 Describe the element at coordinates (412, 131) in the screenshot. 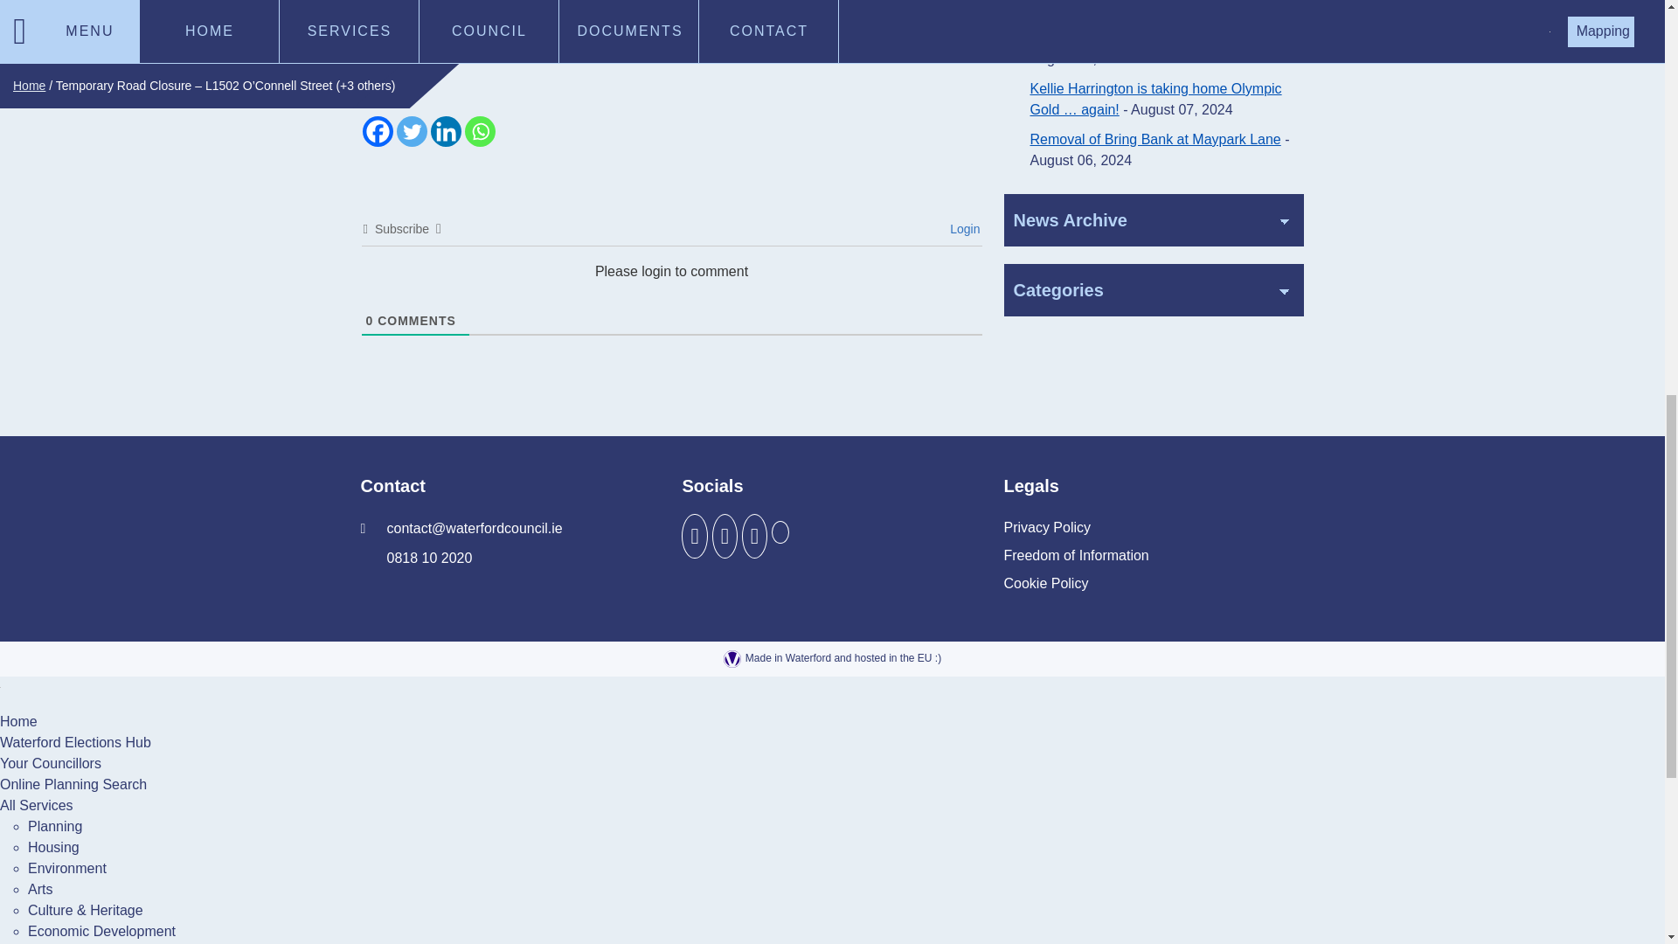

I see `Twitter` at that location.